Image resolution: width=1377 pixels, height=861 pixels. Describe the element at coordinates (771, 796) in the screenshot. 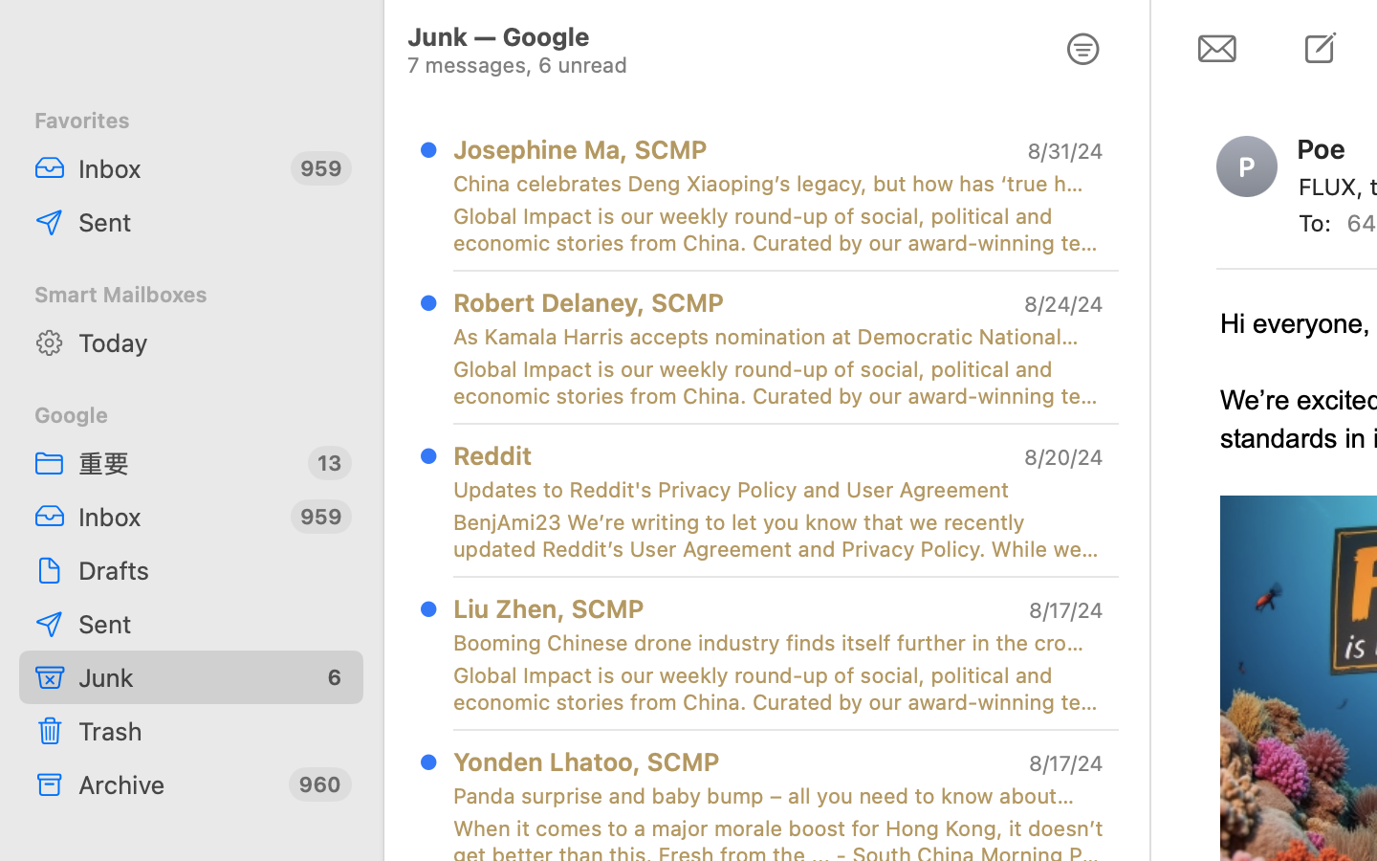

I see `Panda surprise and baby bump – all you need to know about Hong Kong this week` at that location.